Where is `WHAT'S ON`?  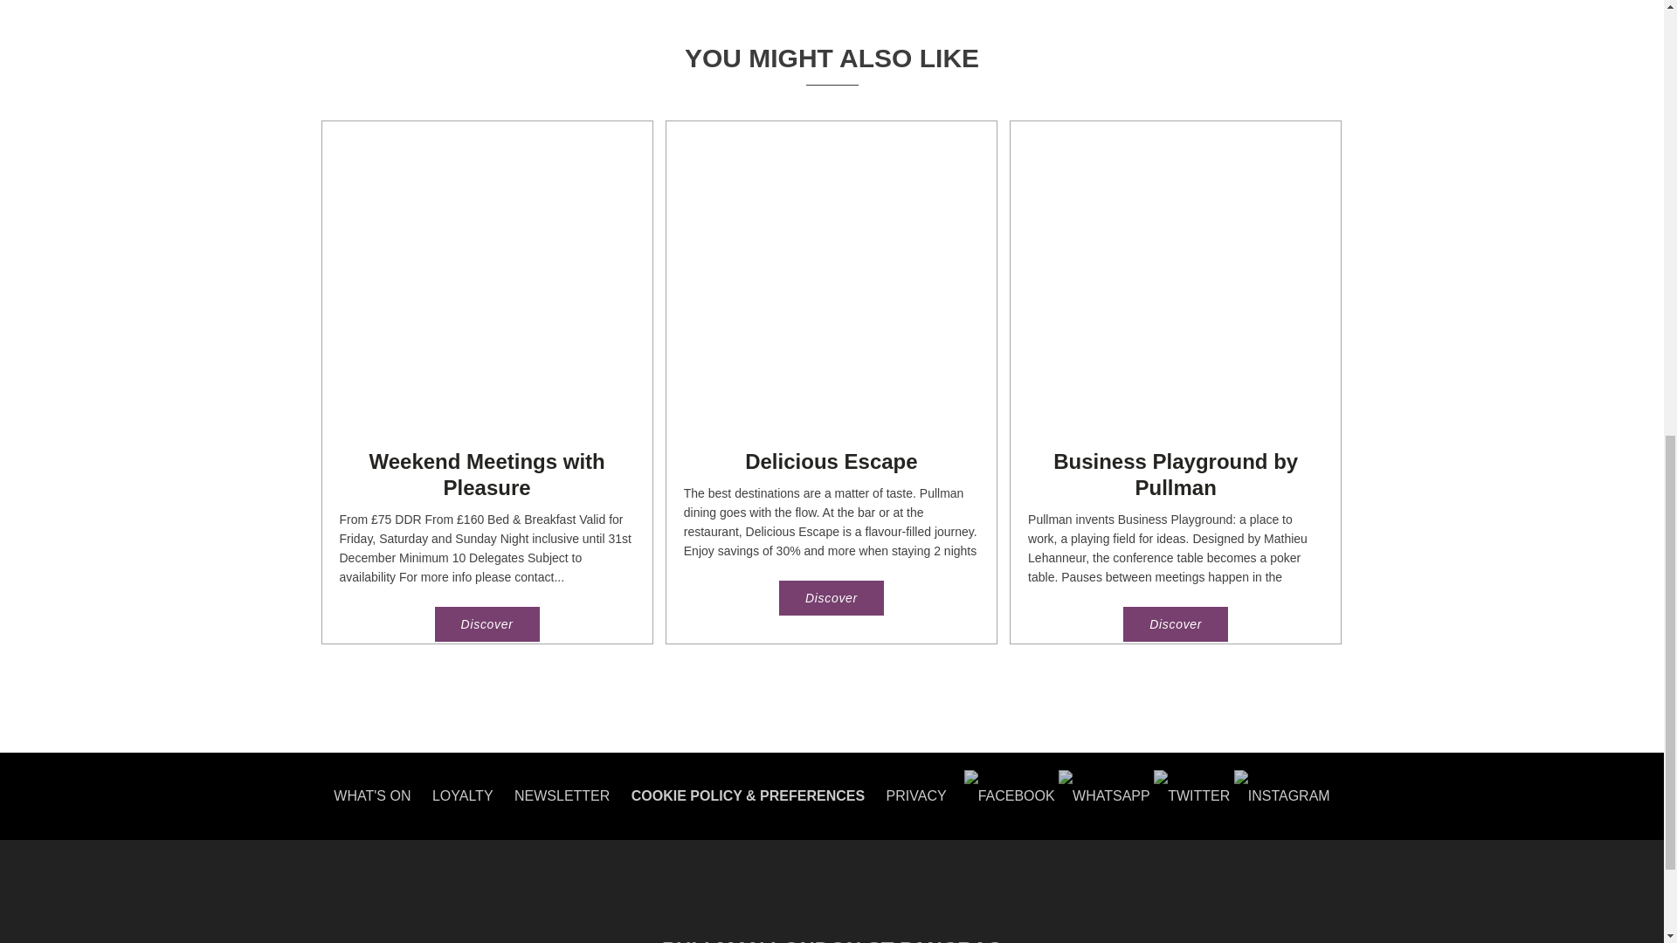 WHAT'S ON is located at coordinates (372, 795).